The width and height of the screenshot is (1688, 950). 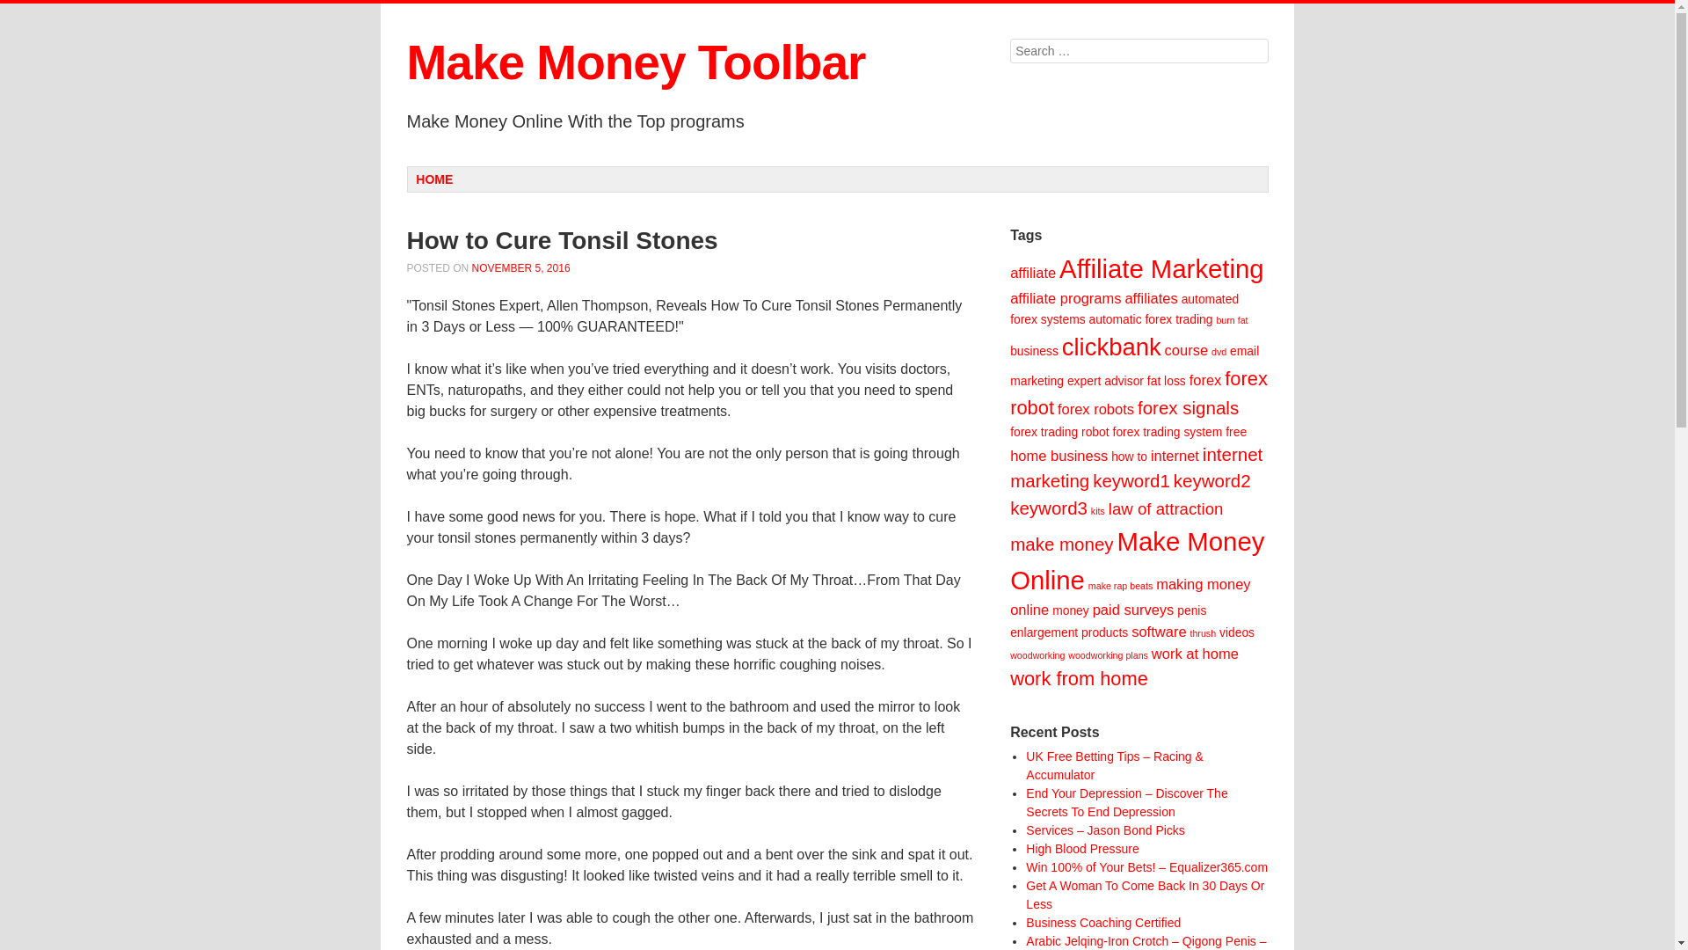 I want to click on affiliate programs, so click(x=1065, y=298).